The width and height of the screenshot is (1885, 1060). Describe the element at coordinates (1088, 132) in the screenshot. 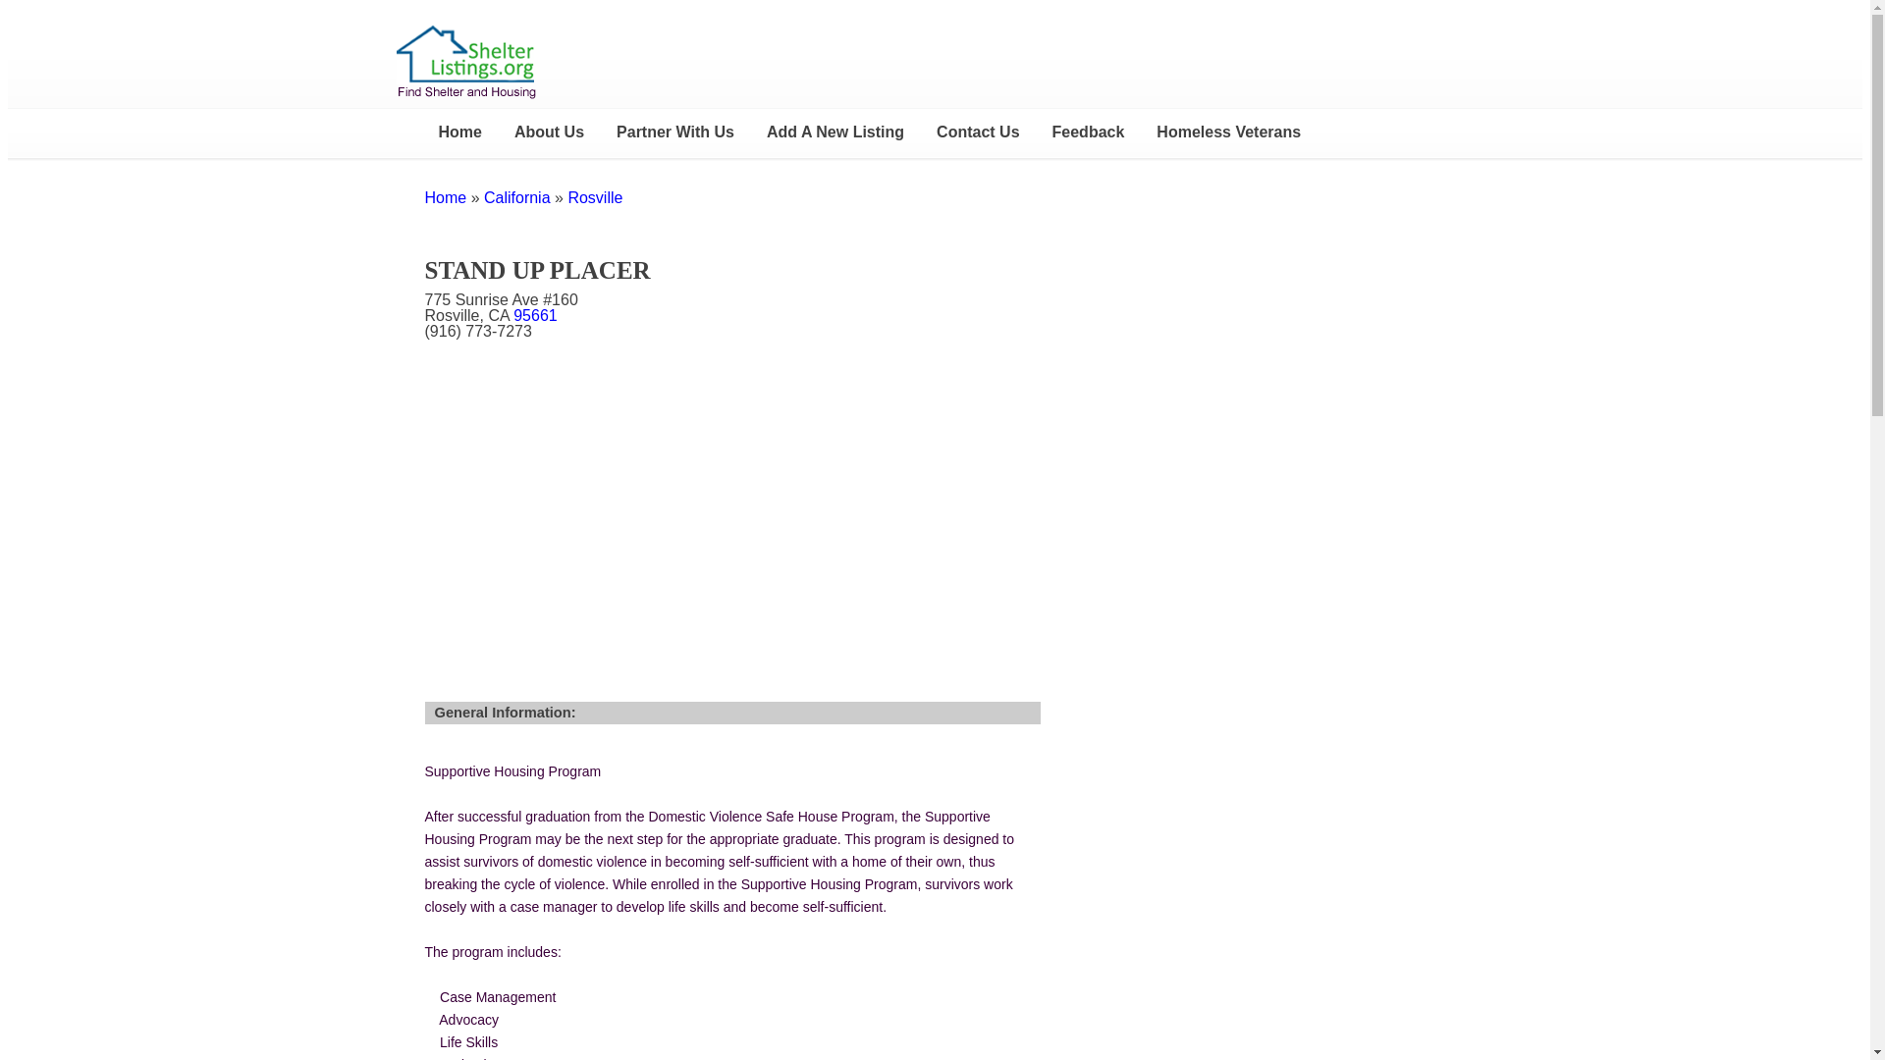

I see `Feedback` at that location.